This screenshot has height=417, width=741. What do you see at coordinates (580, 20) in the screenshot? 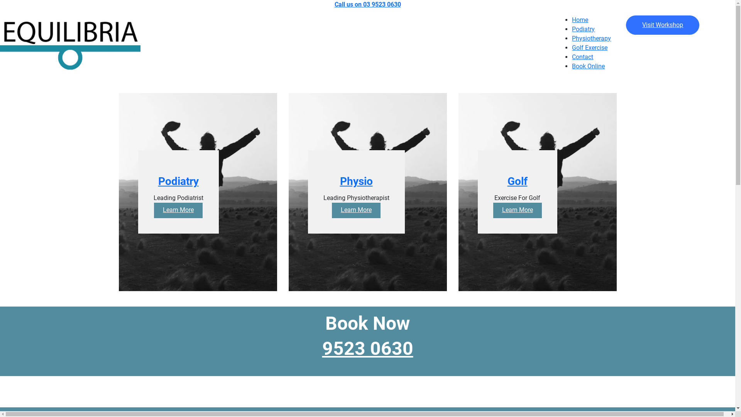
I see `Home` at bounding box center [580, 20].